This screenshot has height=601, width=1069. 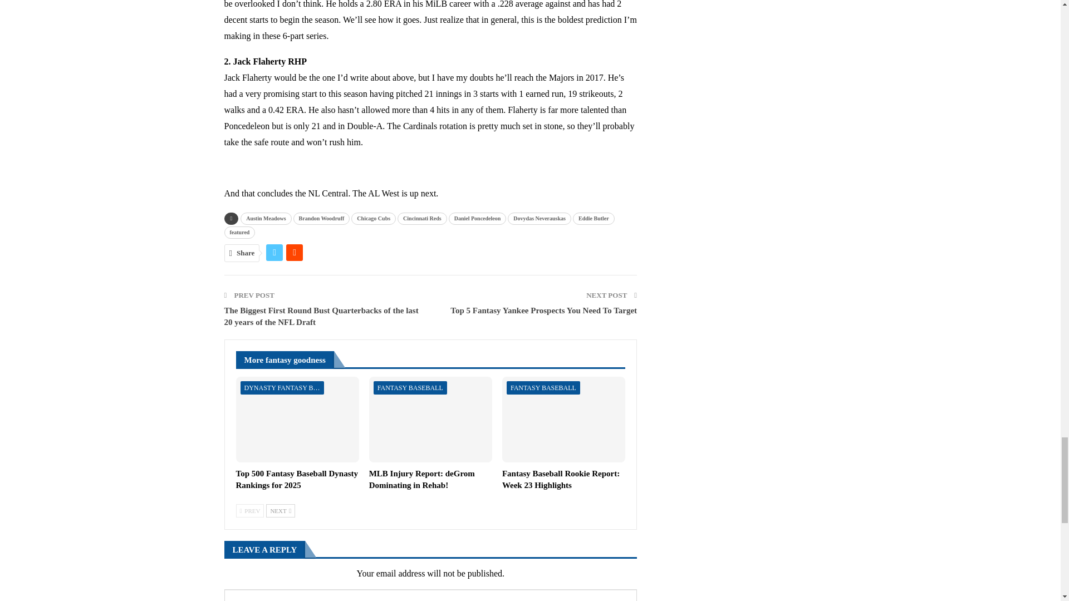 What do you see at coordinates (563, 420) in the screenshot?
I see `Fantasy Baseball Rookie Report: Week 23 Highlights` at bounding box center [563, 420].